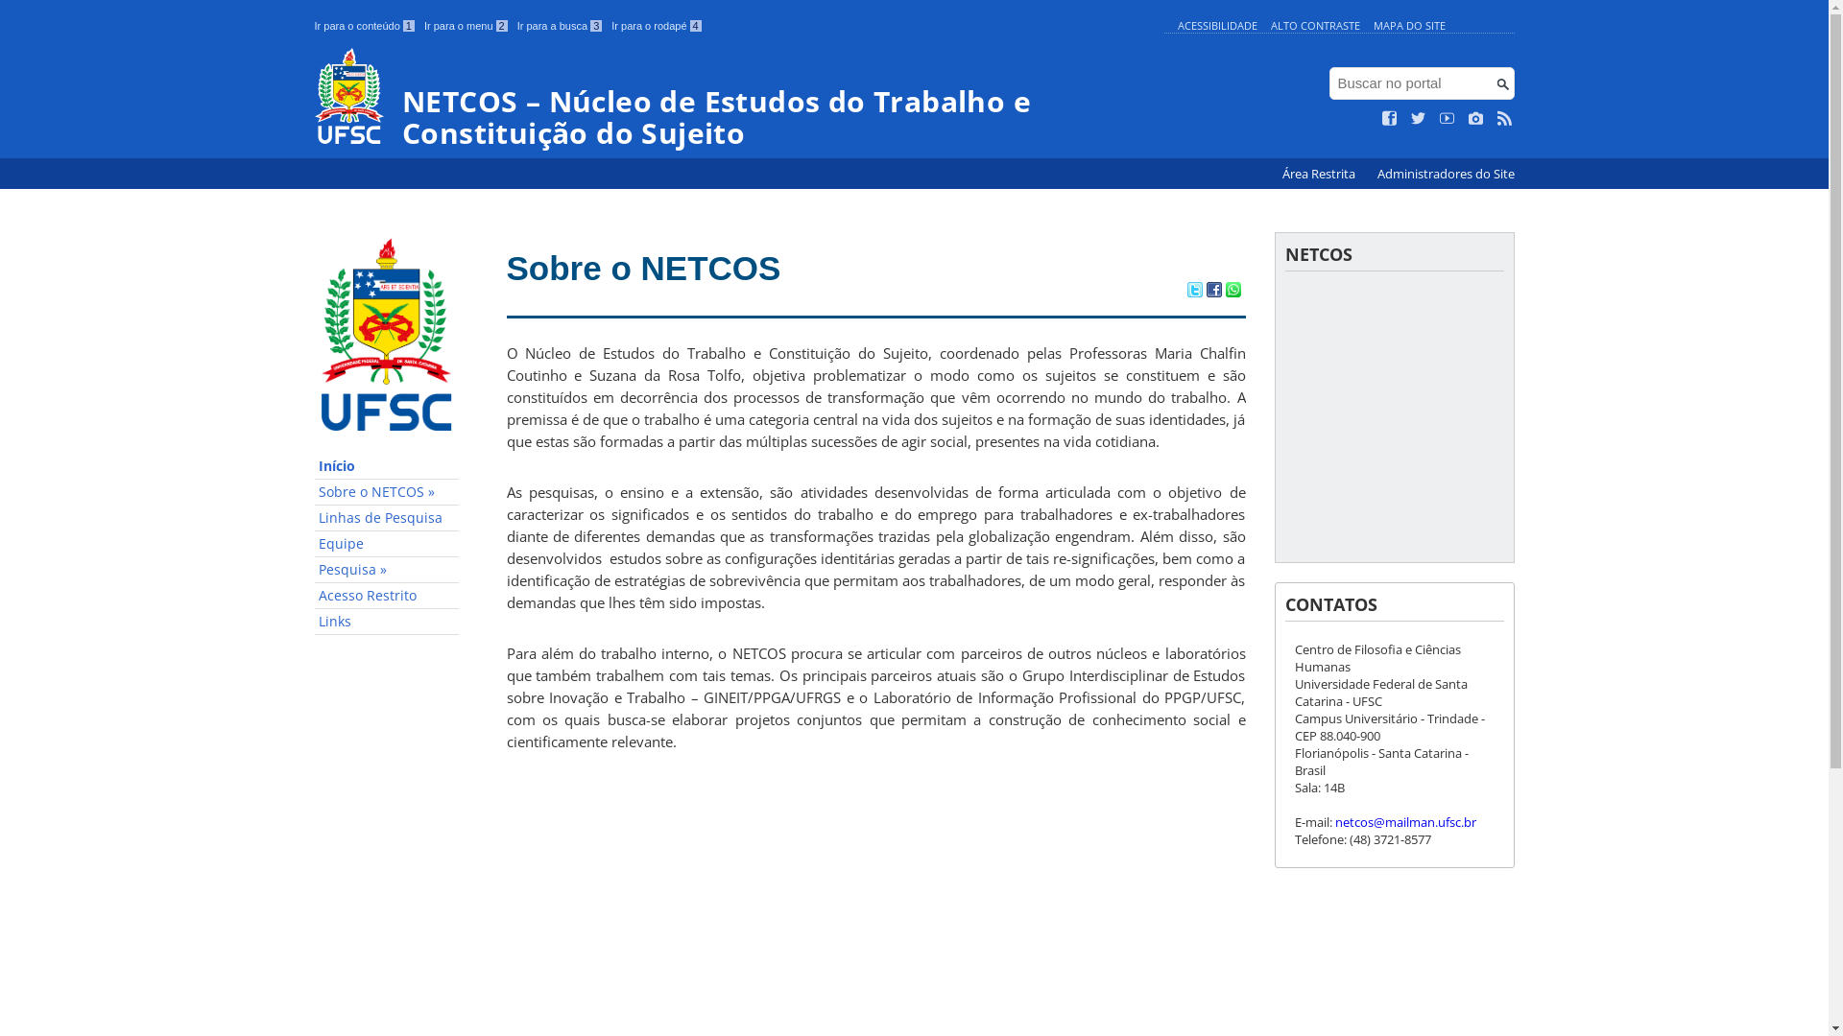  What do you see at coordinates (387, 545) in the screenshot?
I see `Equipe` at bounding box center [387, 545].